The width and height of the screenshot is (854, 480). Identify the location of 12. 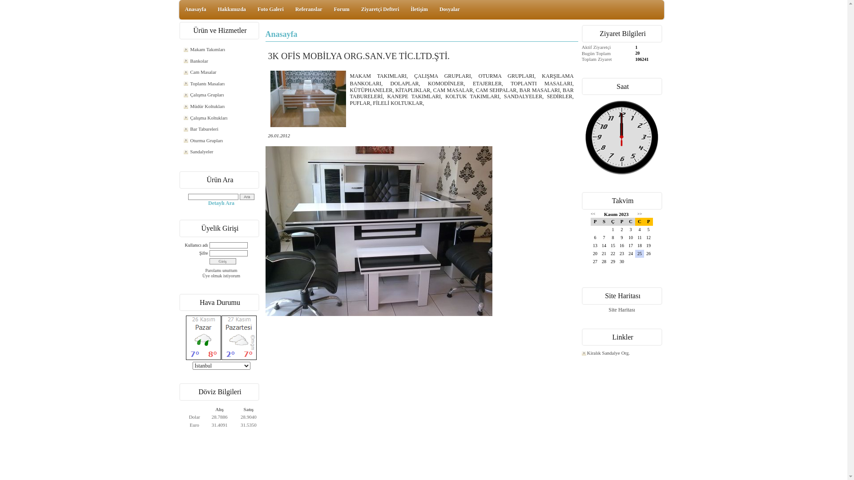
(649, 238).